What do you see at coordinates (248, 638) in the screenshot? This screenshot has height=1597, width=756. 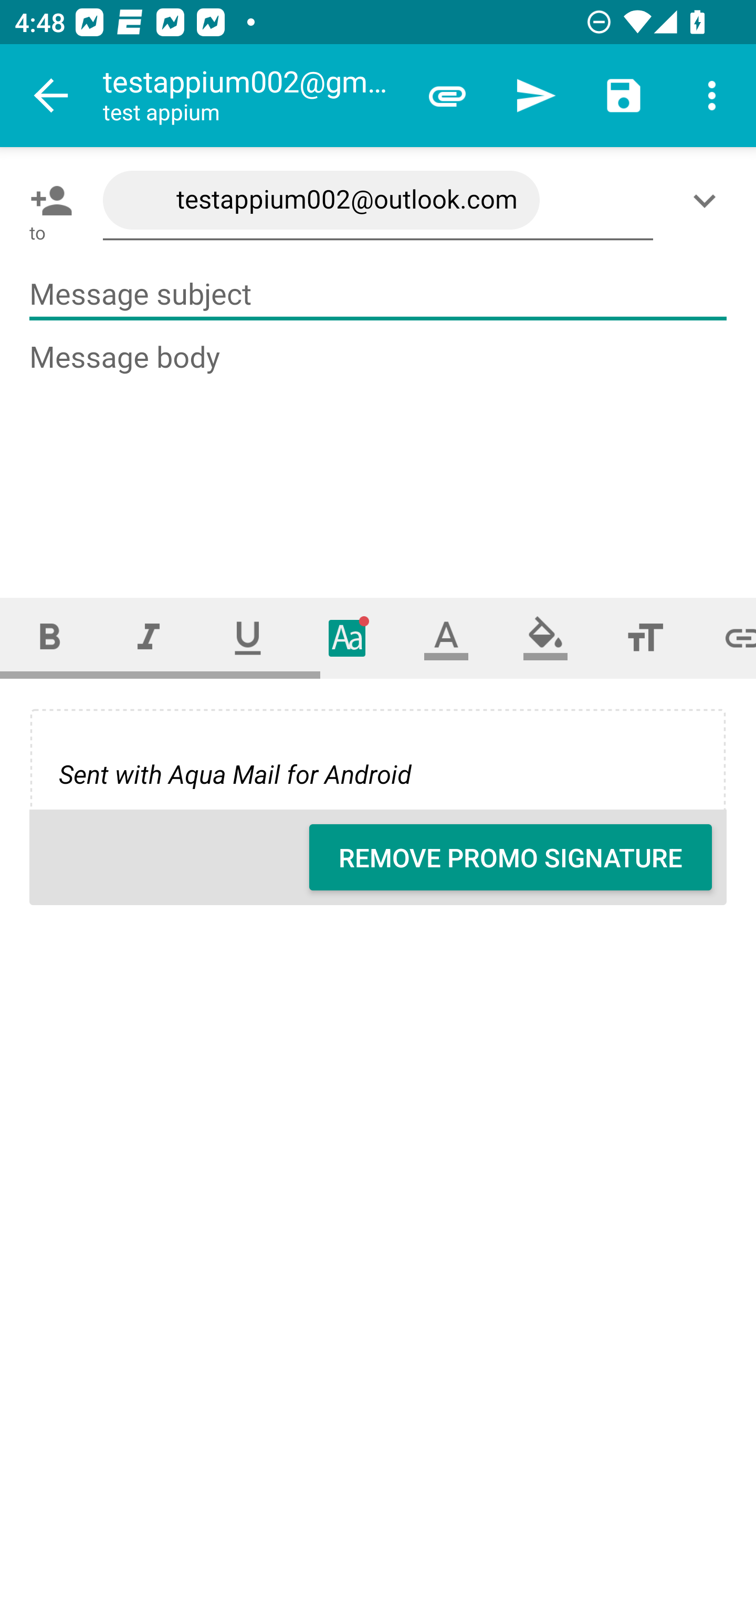 I see `Underline` at bounding box center [248, 638].